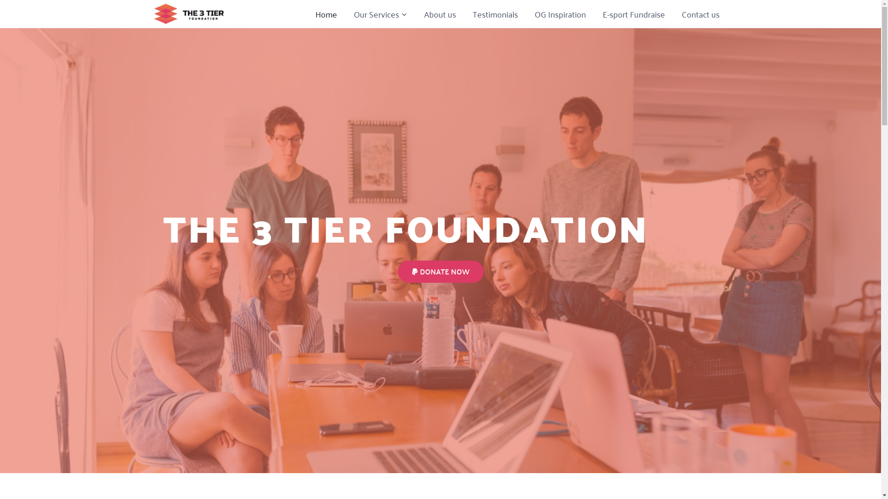  I want to click on OG Inspiration, so click(561, 14).